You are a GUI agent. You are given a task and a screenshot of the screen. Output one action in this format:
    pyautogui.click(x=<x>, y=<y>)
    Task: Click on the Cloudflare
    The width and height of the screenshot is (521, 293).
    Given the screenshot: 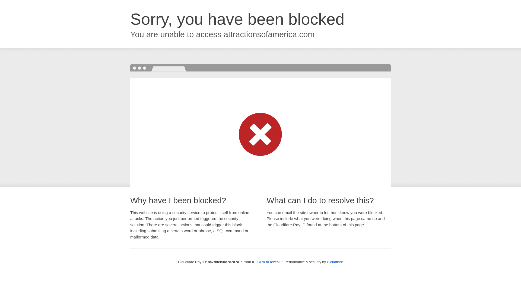 What is the action you would take?
    pyautogui.click(x=335, y=262)
    